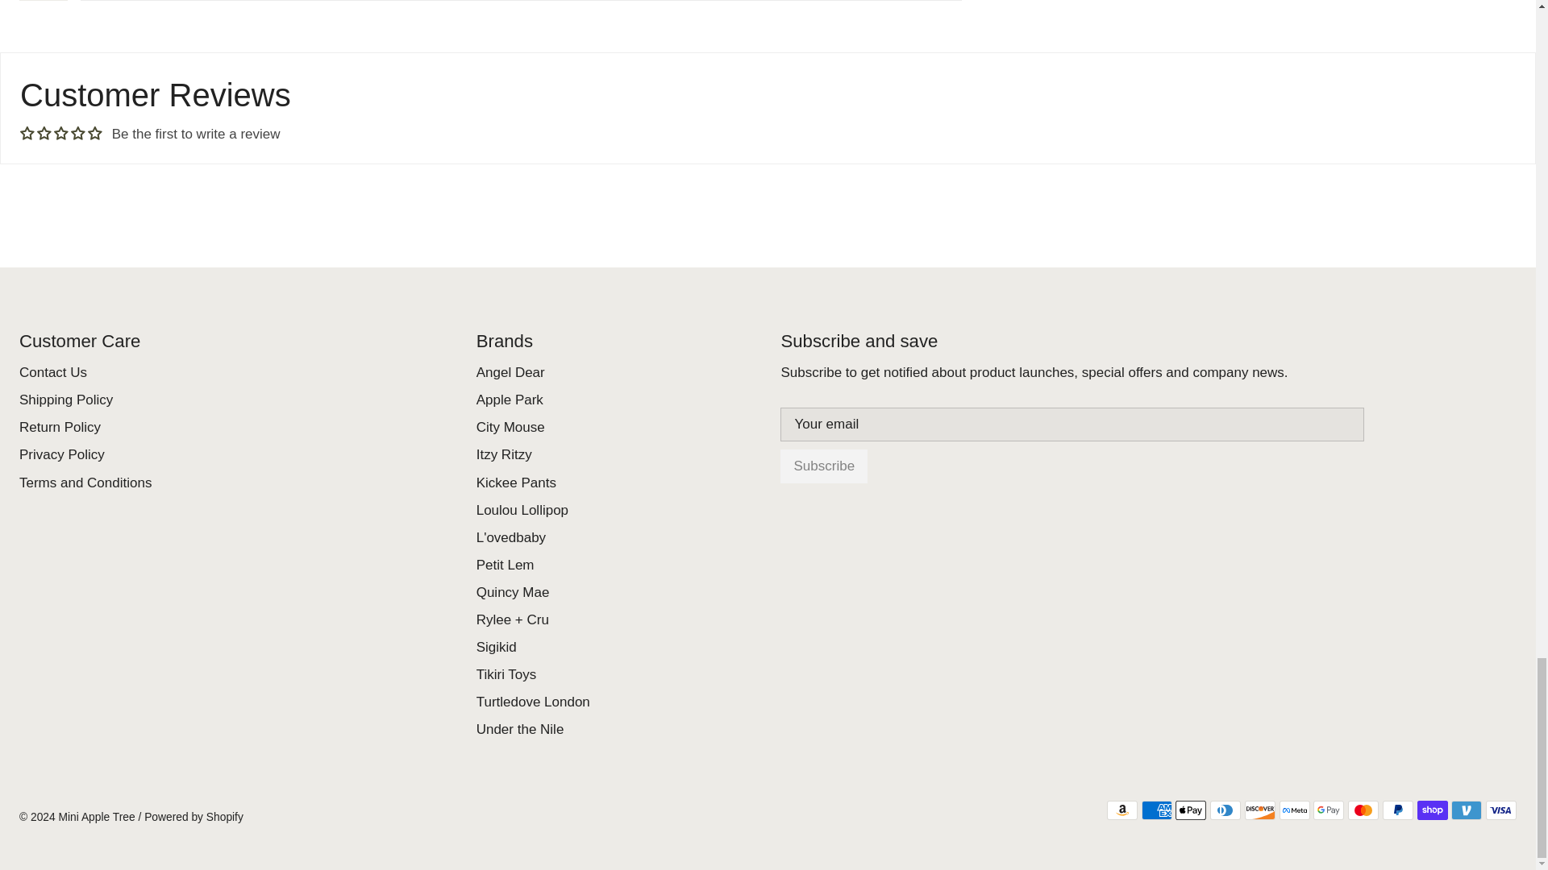  Describe the element at coordinates (1466, 810) in the screenshot. I see `Venmo` at that location.